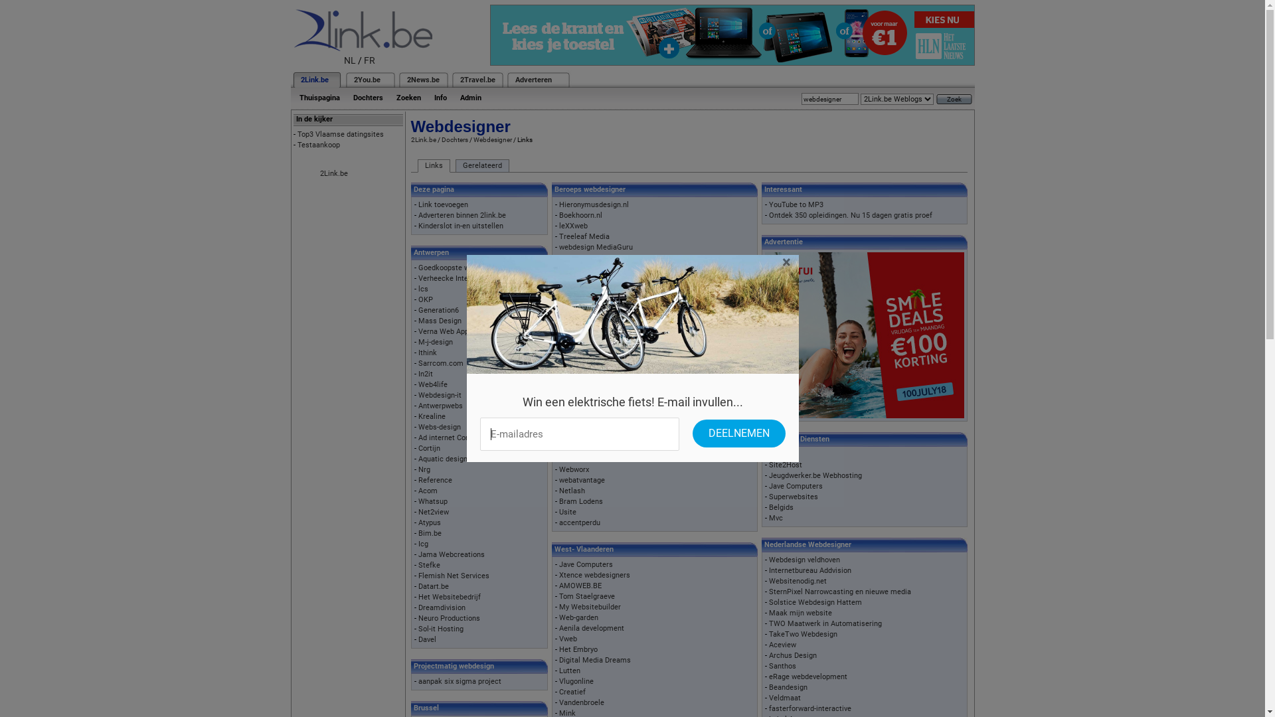 The image size is (1275, 717). I want to click on Datart.be, so click(434, 587).